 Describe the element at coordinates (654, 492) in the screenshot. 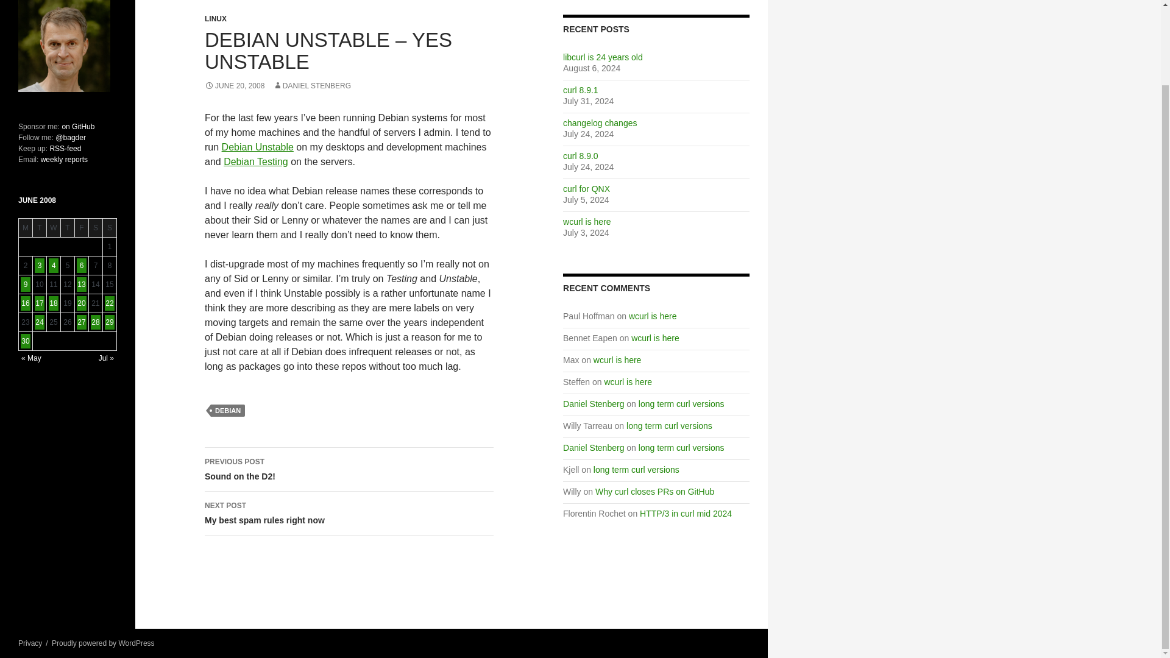

I see `Why curl closes PRs on GitHub` at that location.